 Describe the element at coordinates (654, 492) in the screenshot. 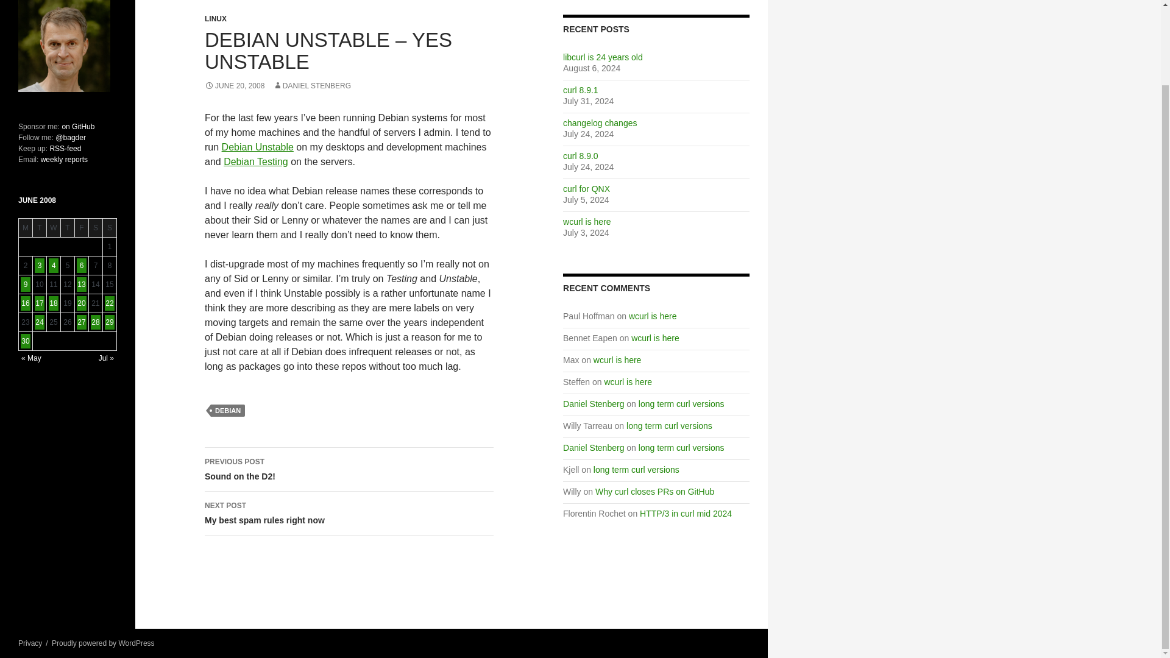

I see `Why curl closes PRs on GitHub` at that location.